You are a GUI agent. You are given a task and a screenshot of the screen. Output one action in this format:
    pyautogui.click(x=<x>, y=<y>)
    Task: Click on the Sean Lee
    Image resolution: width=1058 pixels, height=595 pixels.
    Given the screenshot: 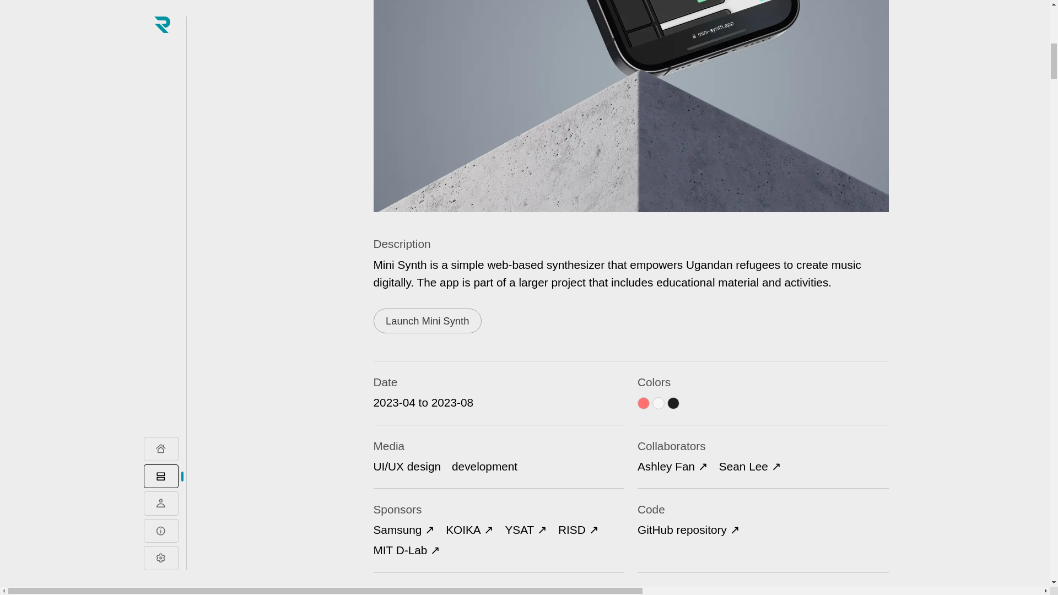 What is the action you would take?
    pyautogui.click(x=751, y=466)
    